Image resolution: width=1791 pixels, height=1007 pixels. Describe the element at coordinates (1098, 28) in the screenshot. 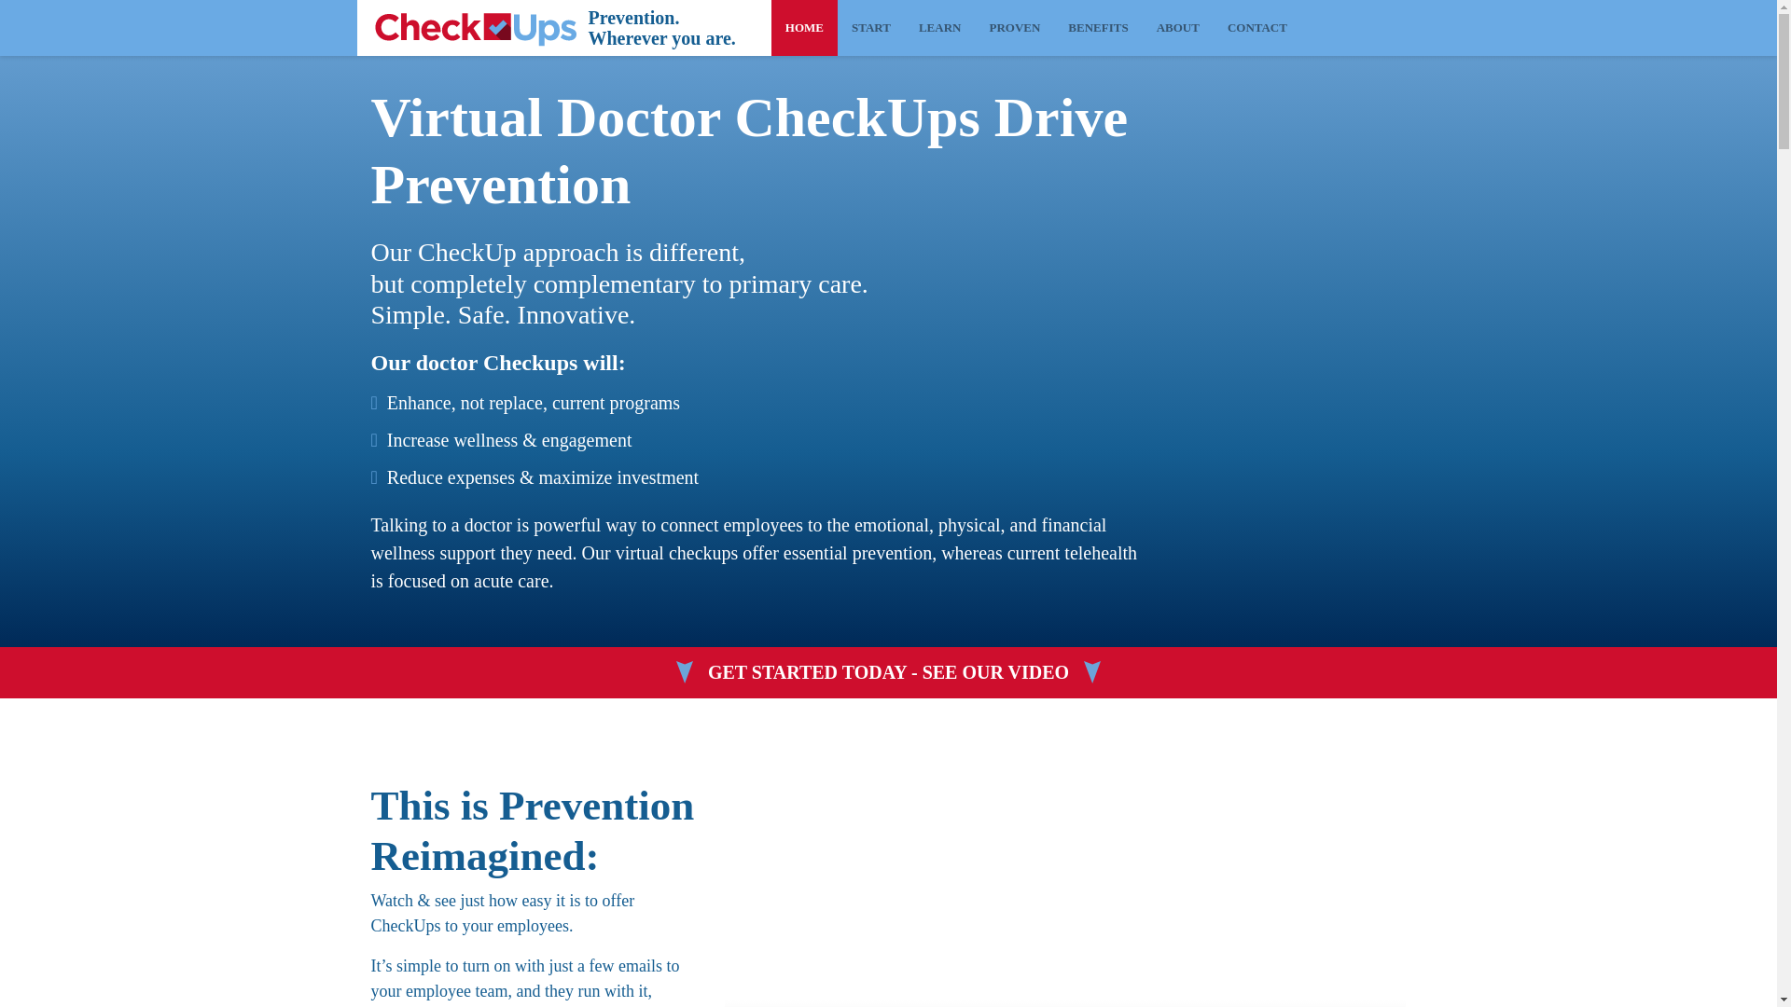

I see `BENEFITS` at that location.